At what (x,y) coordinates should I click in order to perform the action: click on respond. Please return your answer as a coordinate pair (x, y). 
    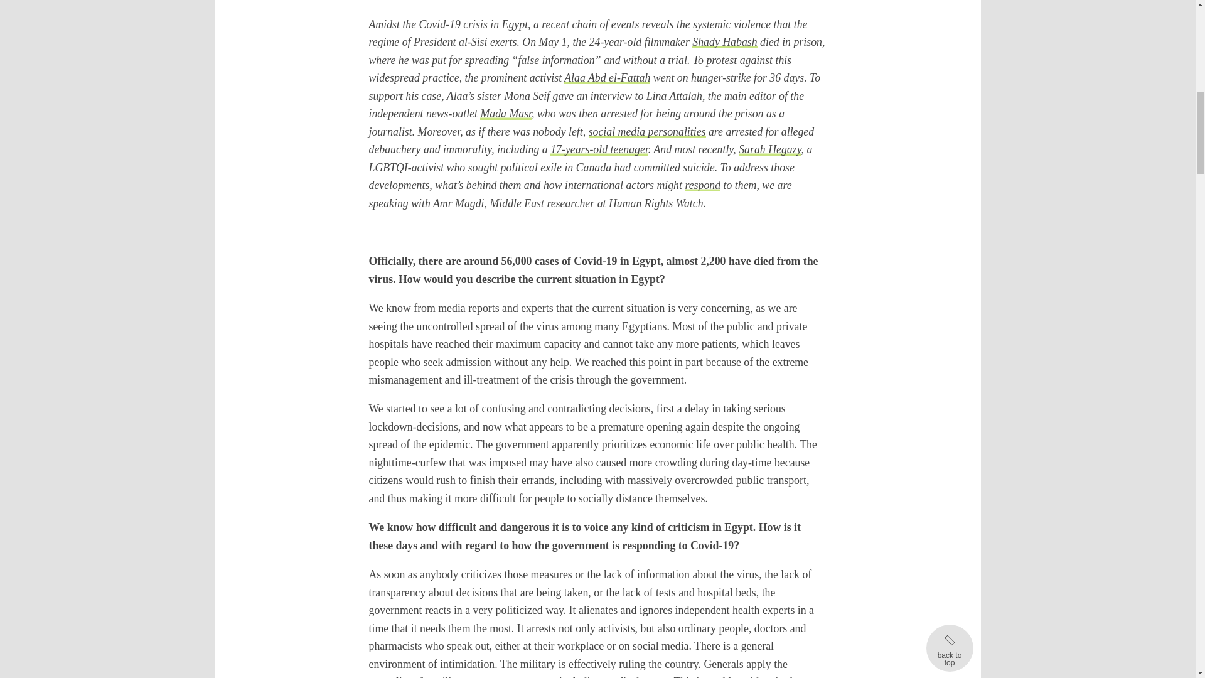
    Looking at the image, I should click on (702, 185).